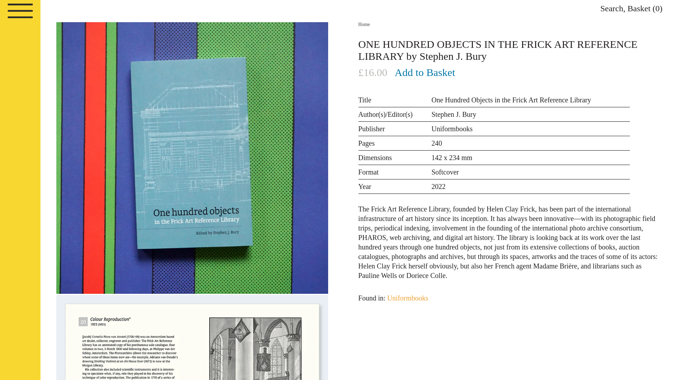 This screenshot has height=380, width=676. Describe the element at coordinates (612, 8) in the screenshot. I see `Search` at that location.